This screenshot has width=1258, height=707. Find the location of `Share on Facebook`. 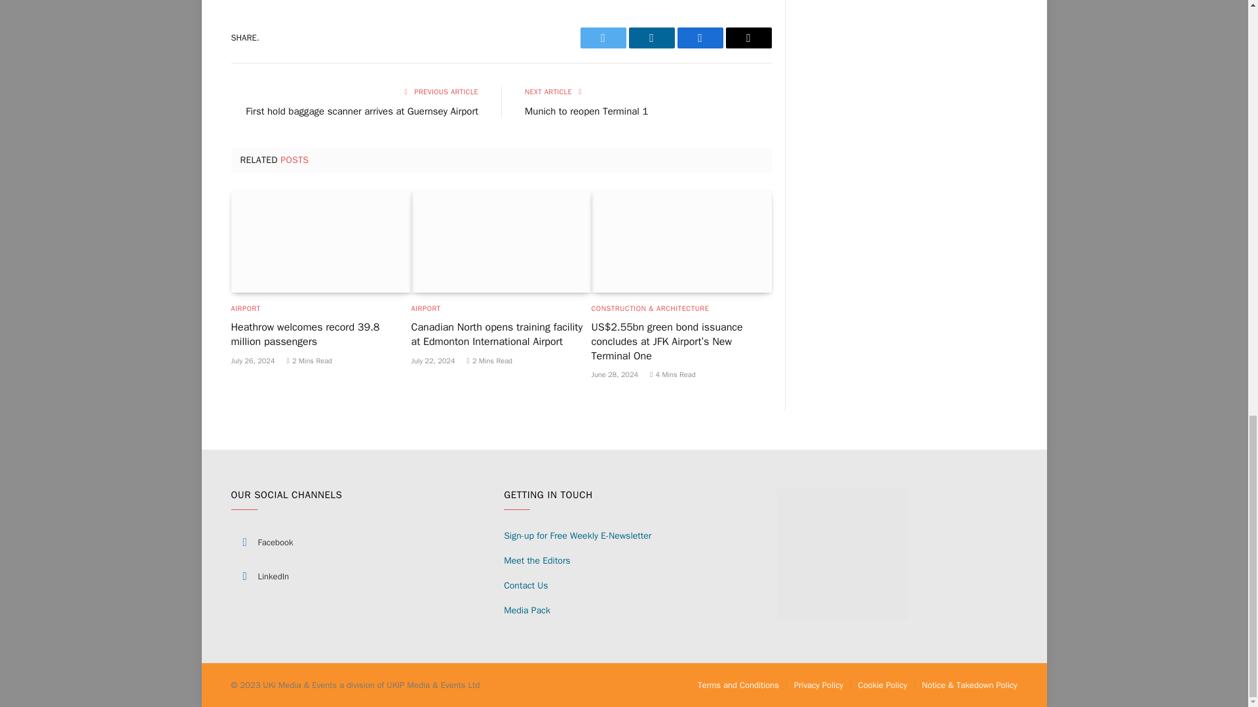

Share on Facebook is located at coordinates (700, 38).